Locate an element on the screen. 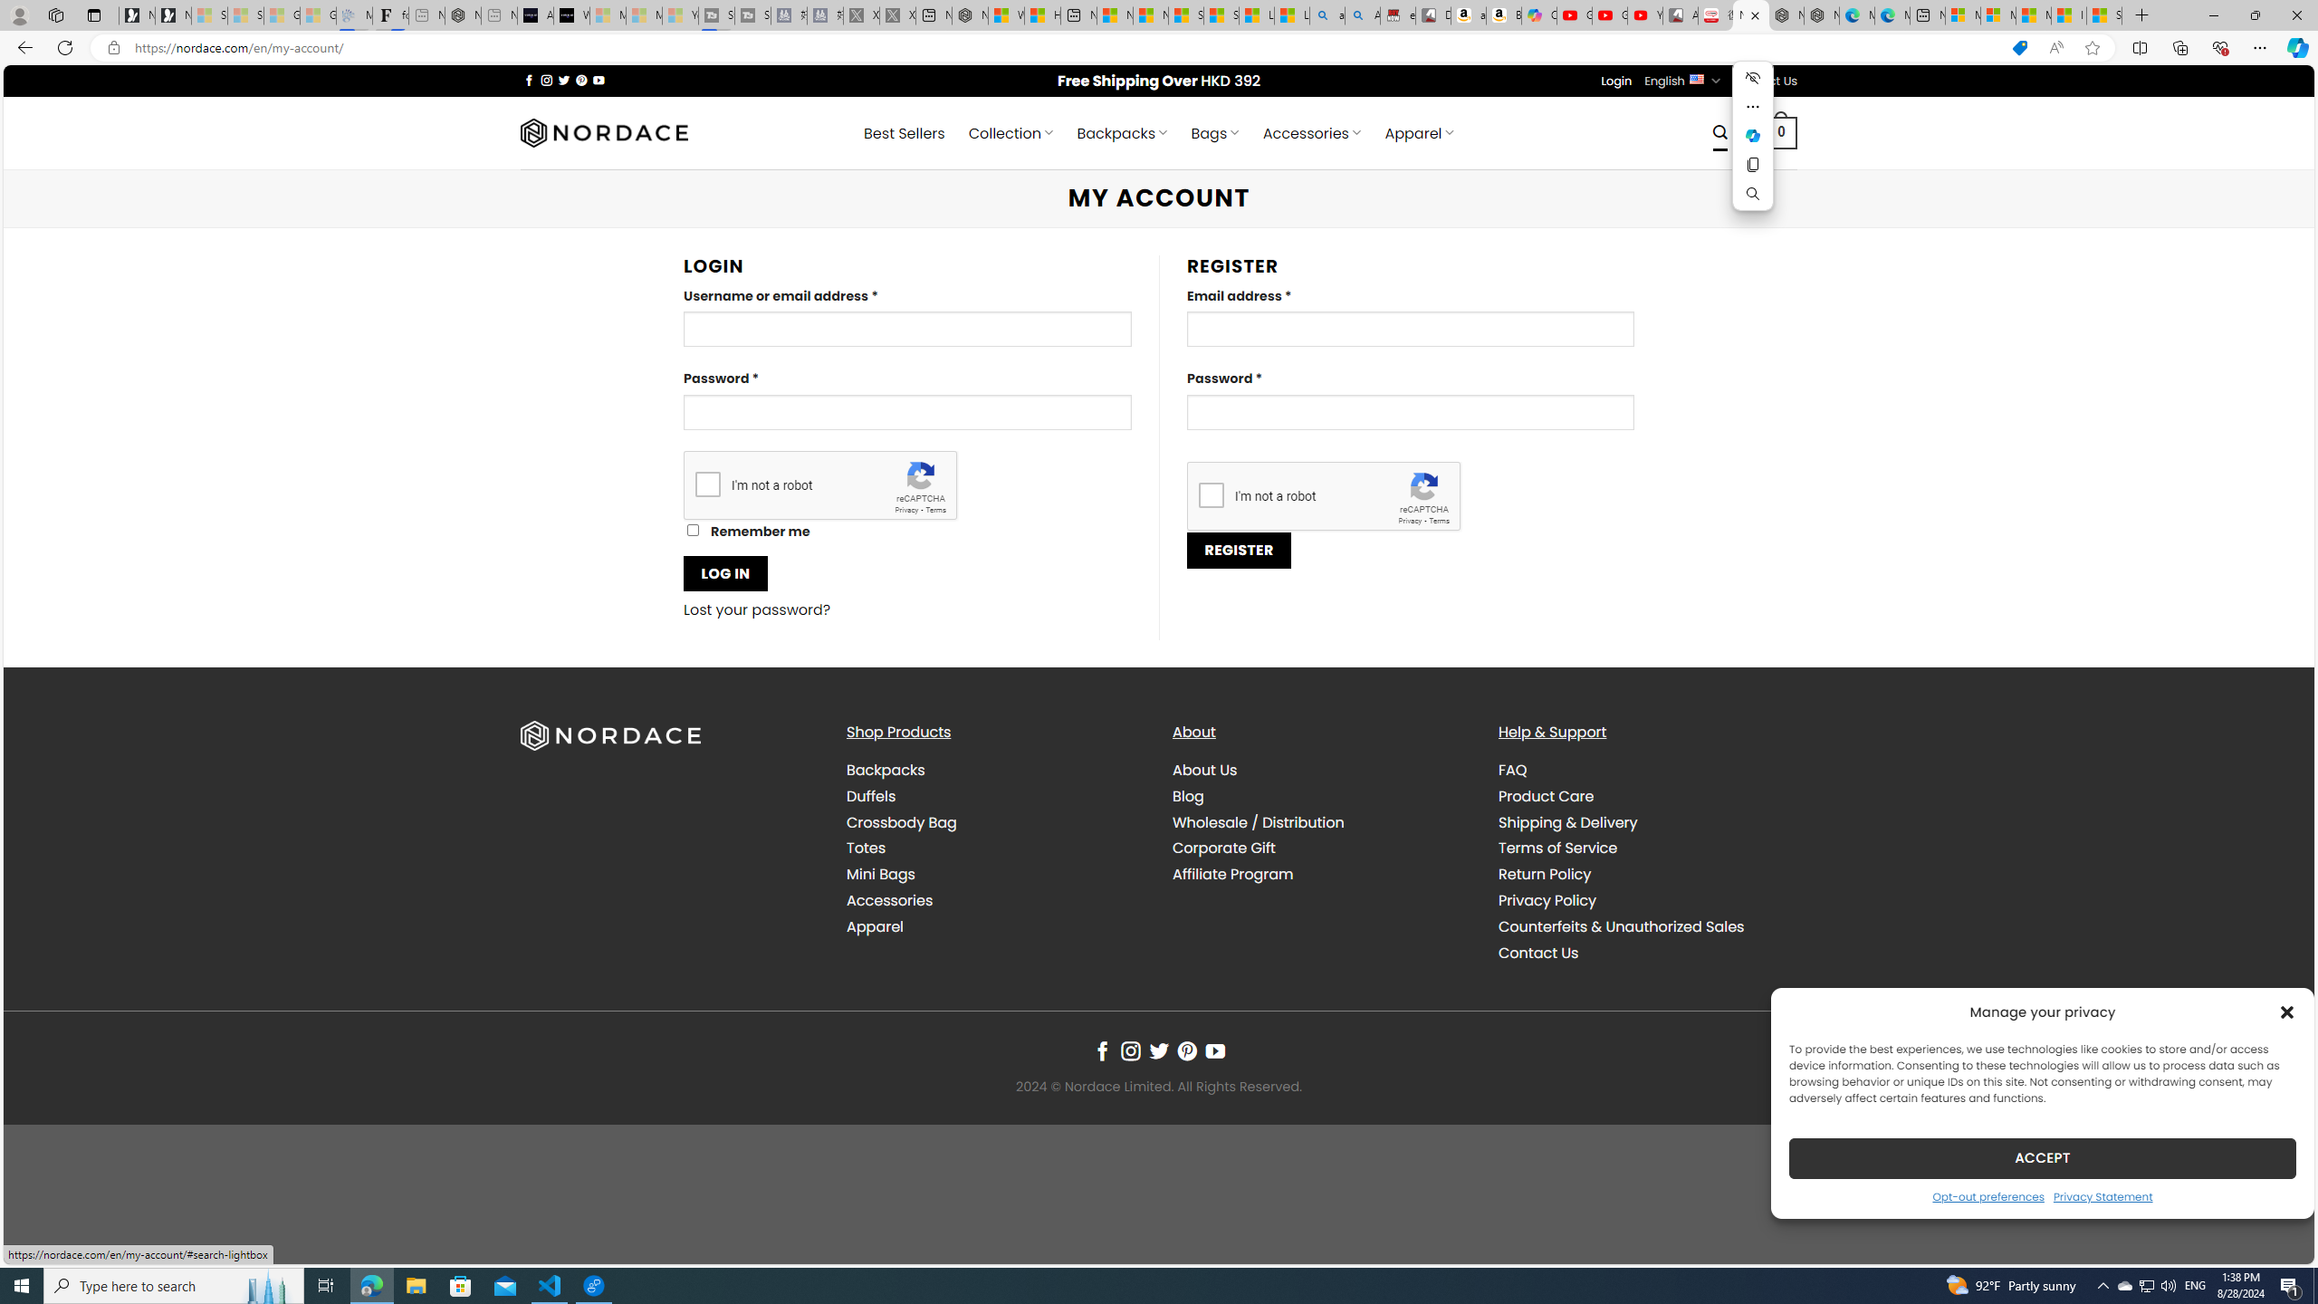  ACCEPT is located at coordinates (2043, 1157).